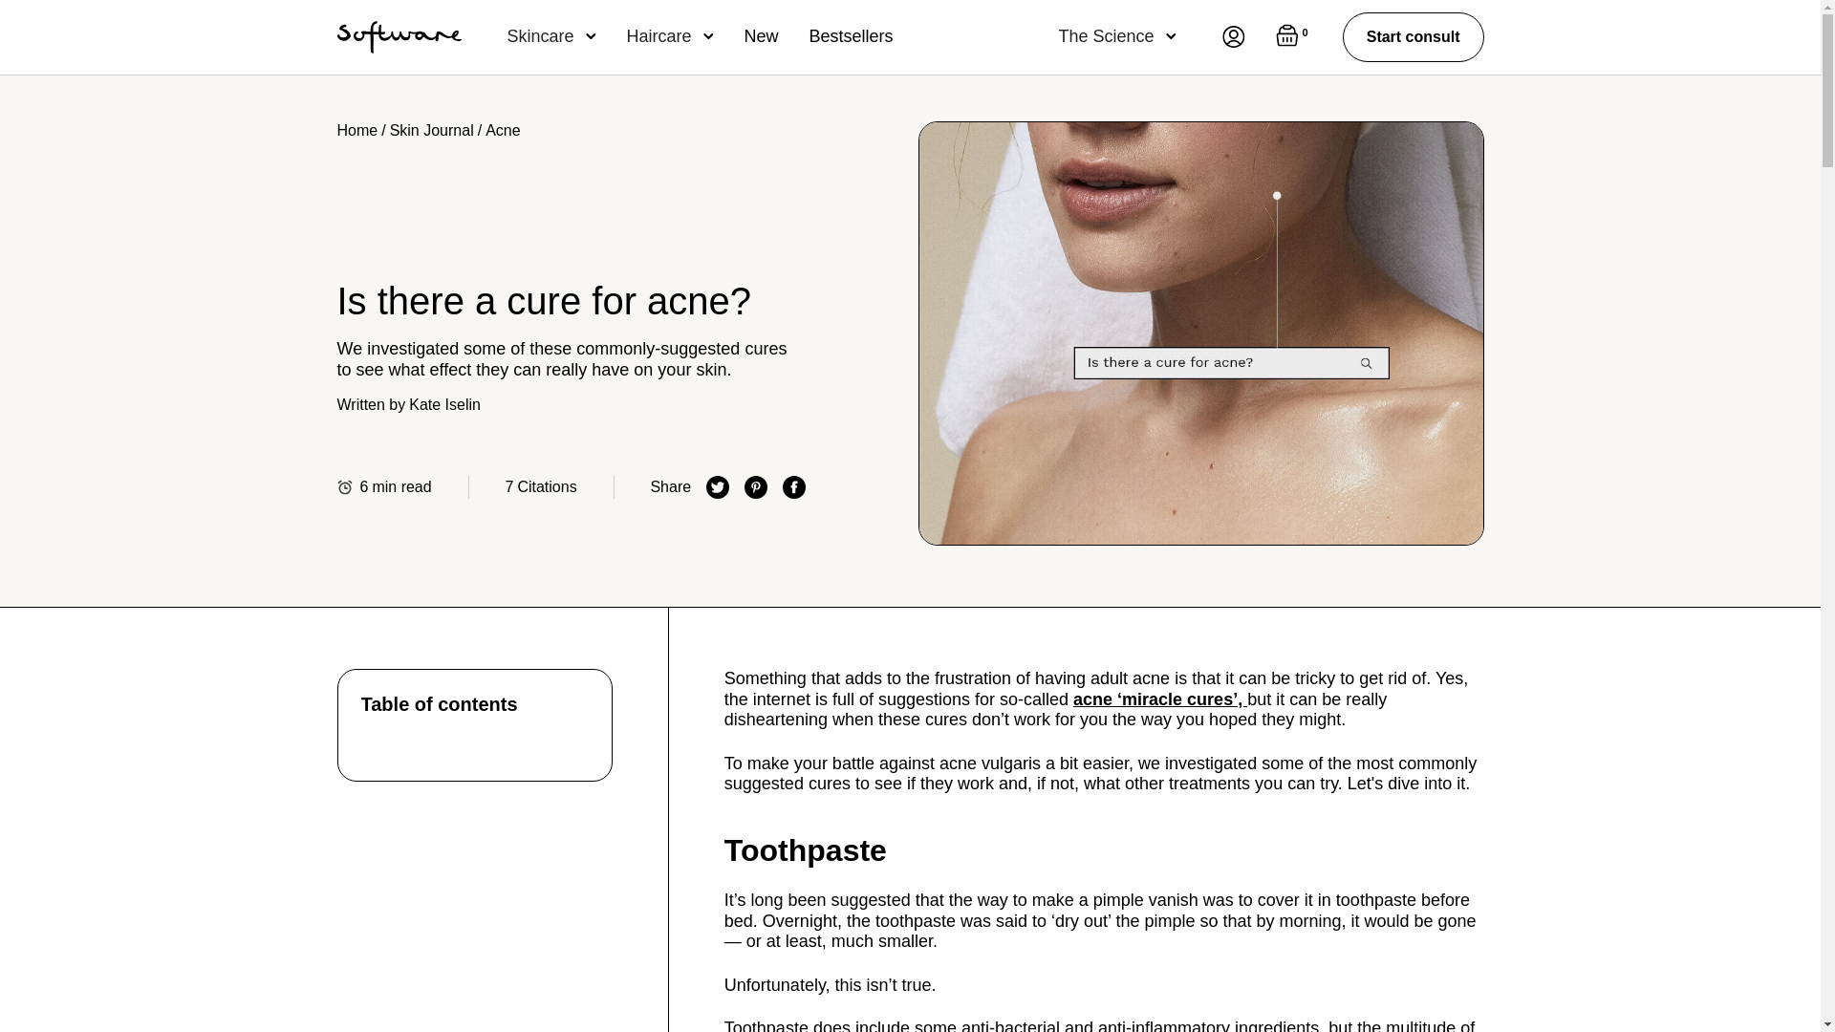 This screenshot has width=1835, height=1032. I want to click on Start consult, so click(1414, 36).